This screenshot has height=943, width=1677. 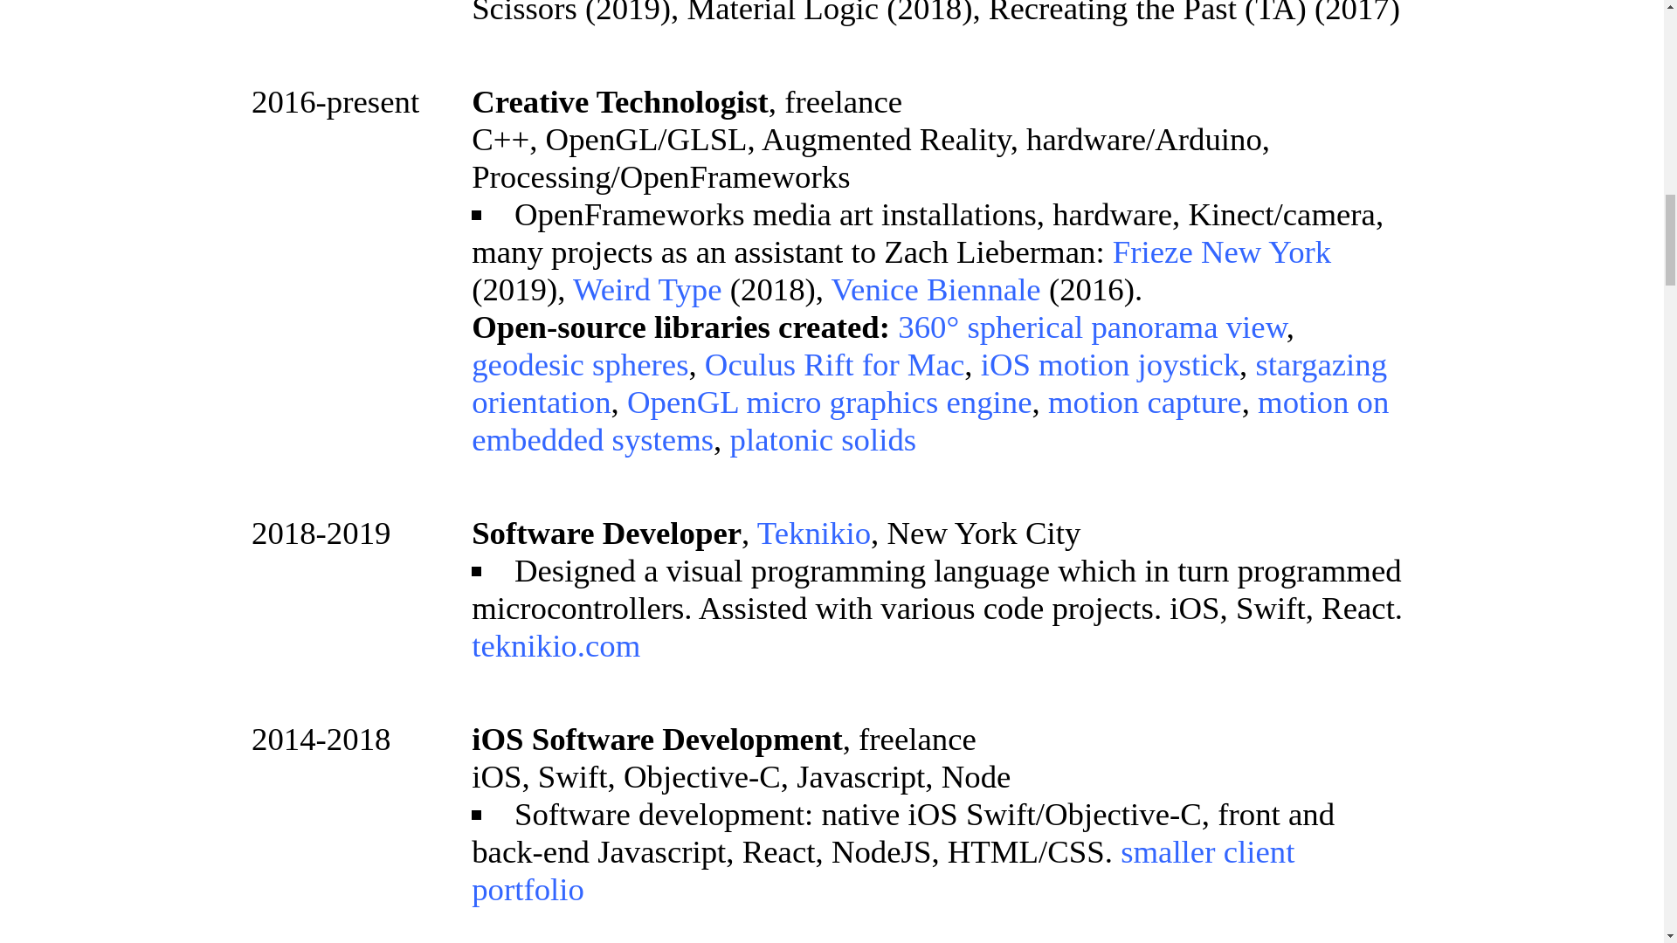 I want to click on geodesic spheres, so click(x=579, y=365).